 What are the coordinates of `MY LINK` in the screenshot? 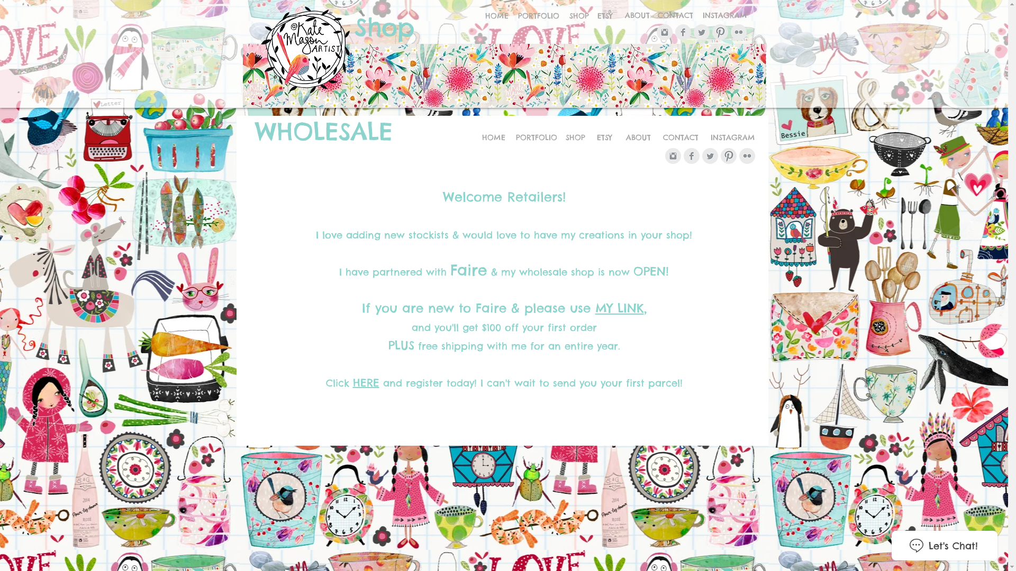 It's located at (619, 308).